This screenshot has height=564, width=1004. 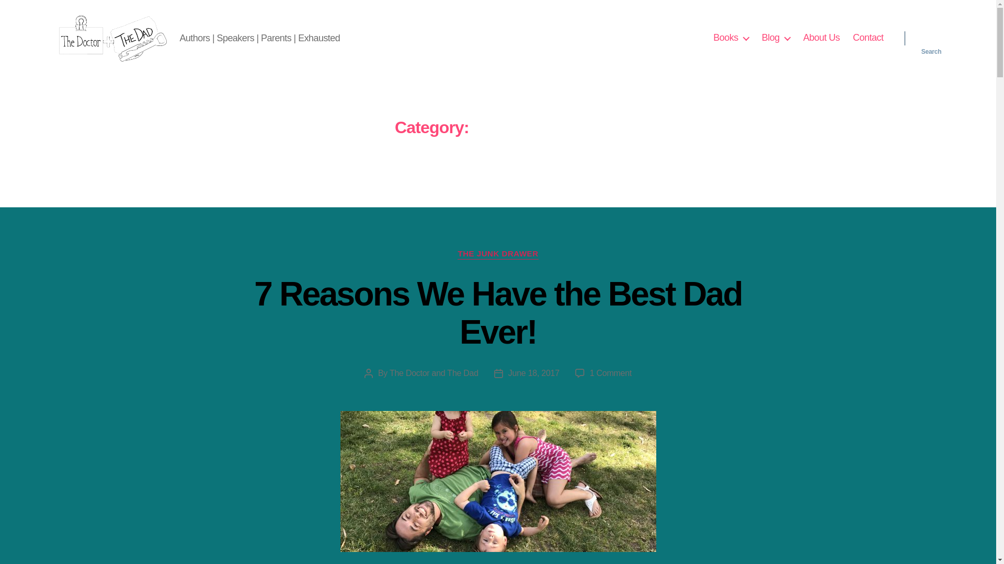 I want to click on Blog, so click(x=776, y=38).